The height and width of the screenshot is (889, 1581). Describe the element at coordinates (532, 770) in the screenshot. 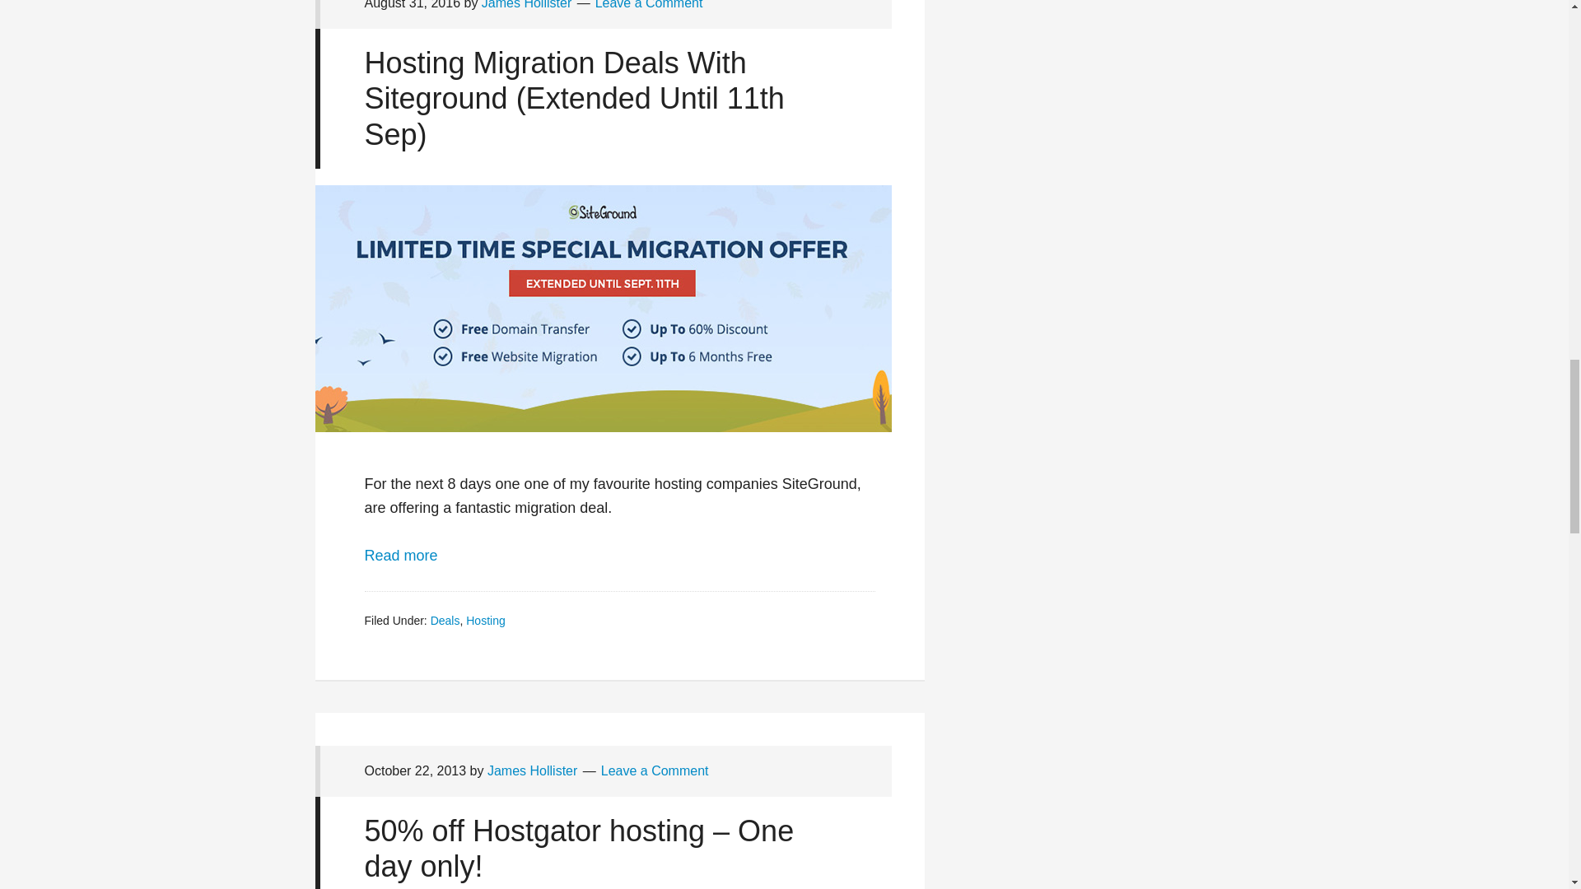

I see `James Hollister` at that location.